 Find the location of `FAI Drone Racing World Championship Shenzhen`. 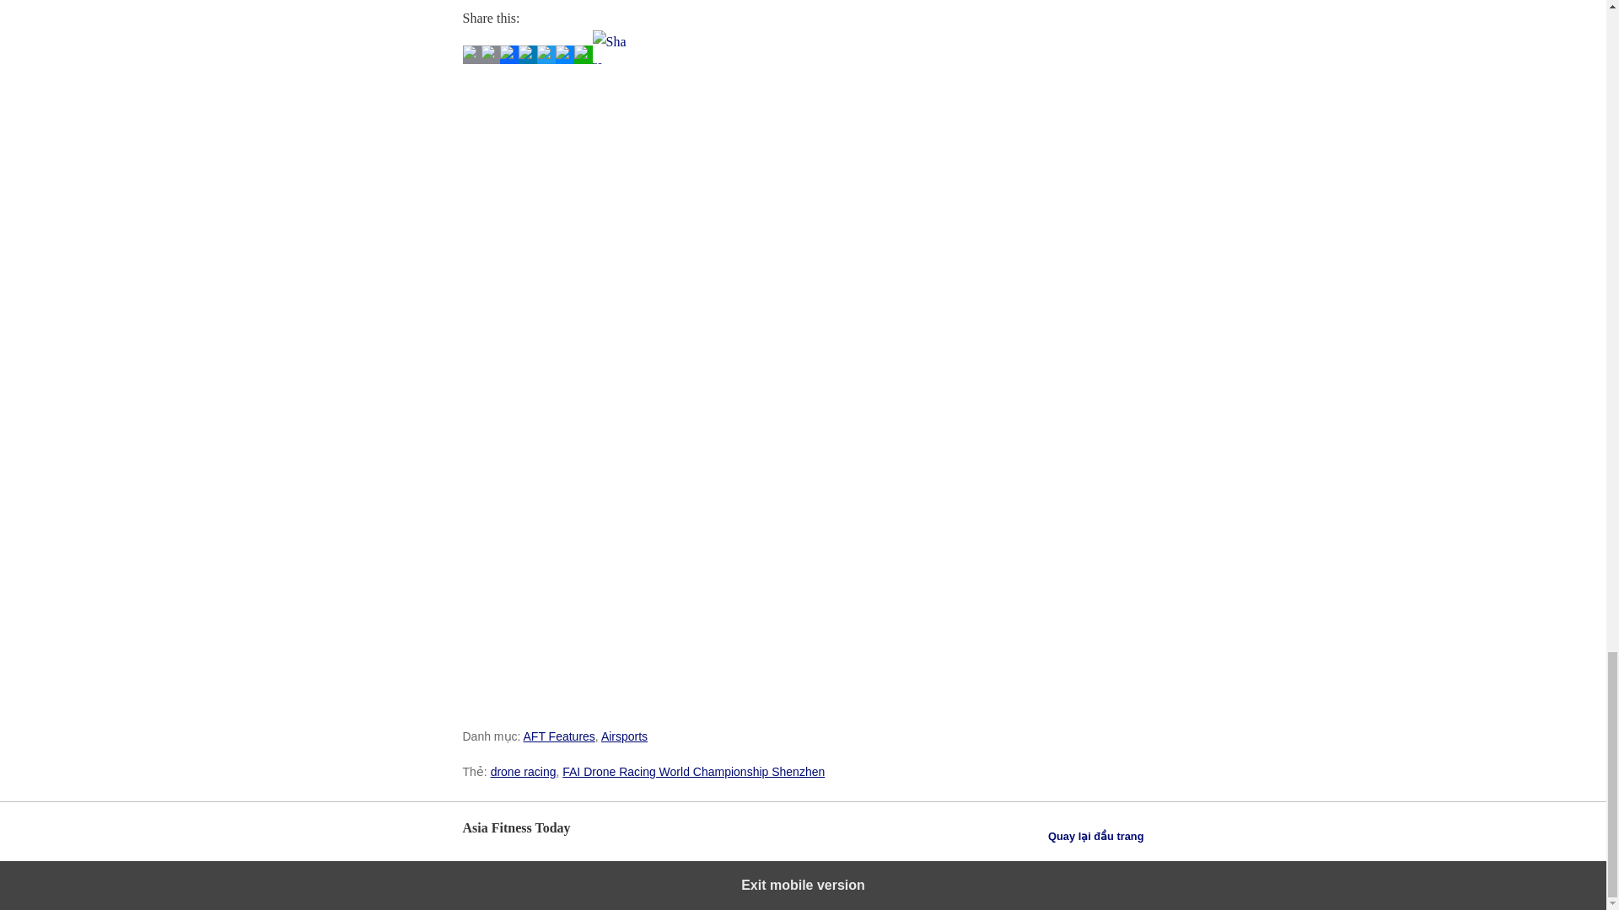

FAI Drone Racing World Championship Shenzhen is located at coordinates (693, 772).